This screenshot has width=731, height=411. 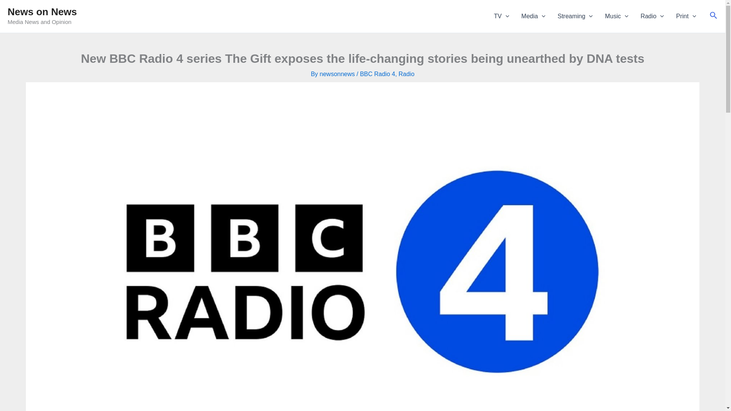 I want to click on View all posts by newsonnews, so click(x=338, y=74).